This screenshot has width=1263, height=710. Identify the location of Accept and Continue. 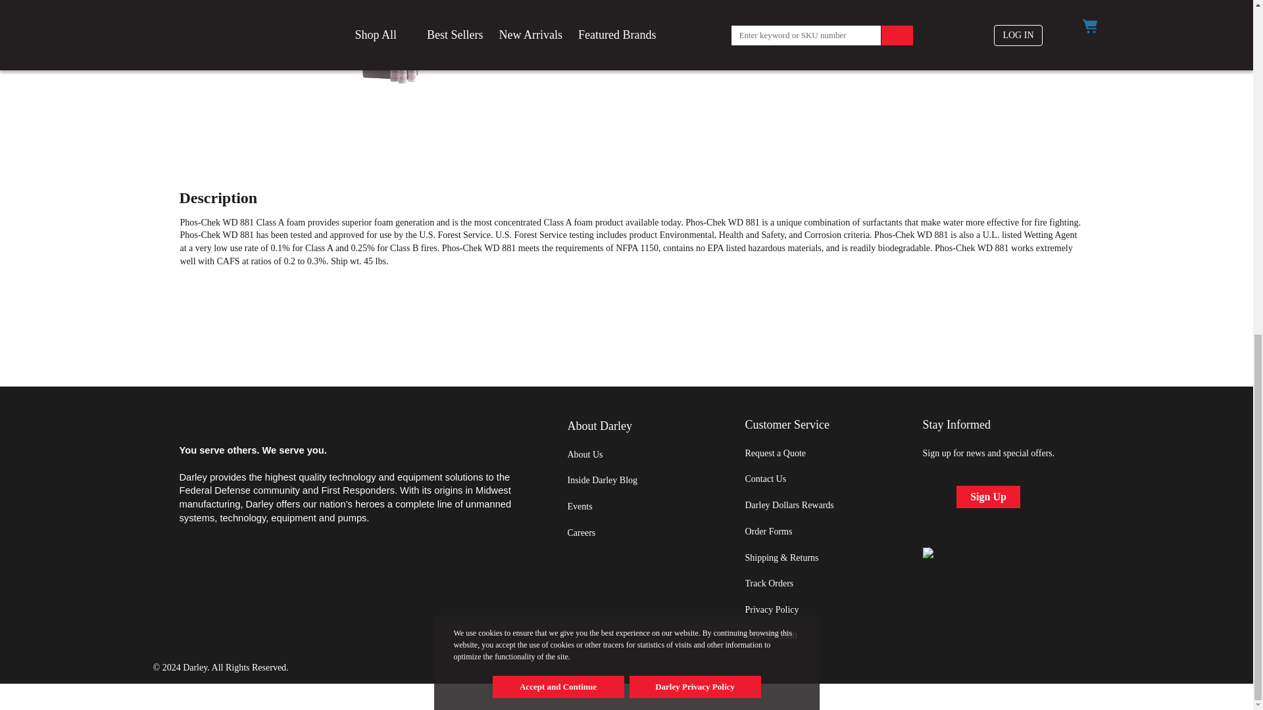
(558, 55).